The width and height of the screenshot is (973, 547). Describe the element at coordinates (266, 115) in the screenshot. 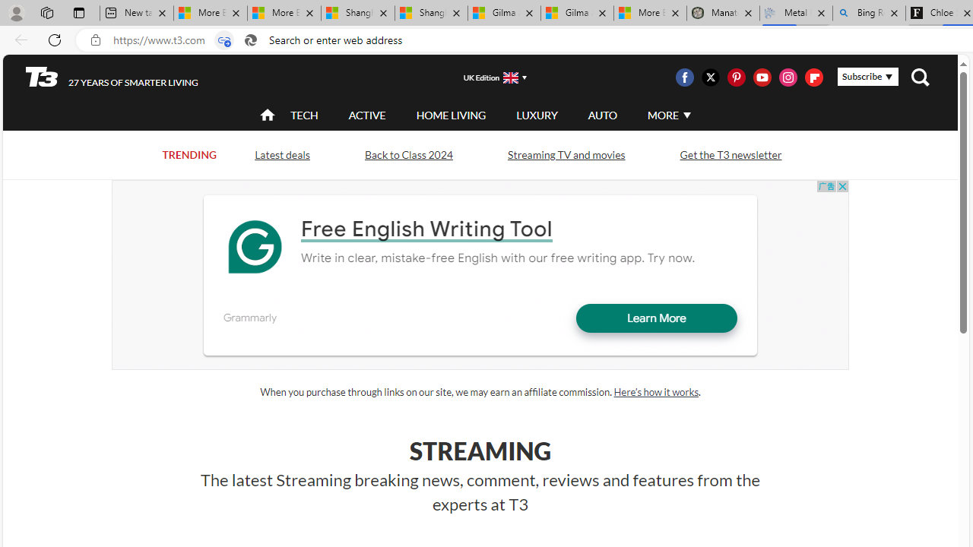

I see `Class: navigation__item` at that location.